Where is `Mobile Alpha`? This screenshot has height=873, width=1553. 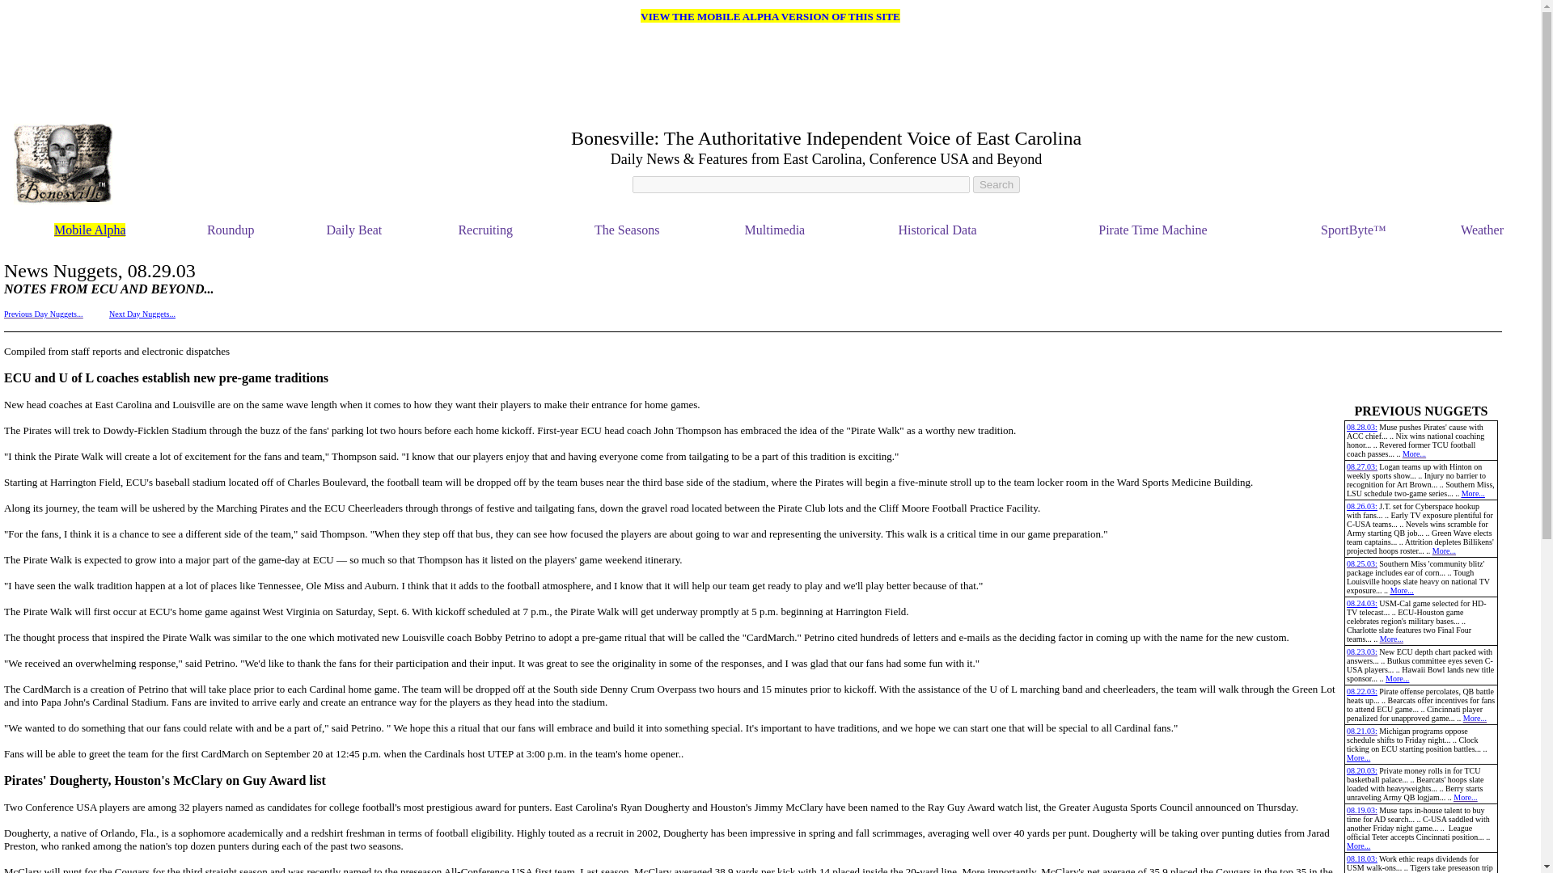
Mobile Alpha is located at coordinates (90, 230).